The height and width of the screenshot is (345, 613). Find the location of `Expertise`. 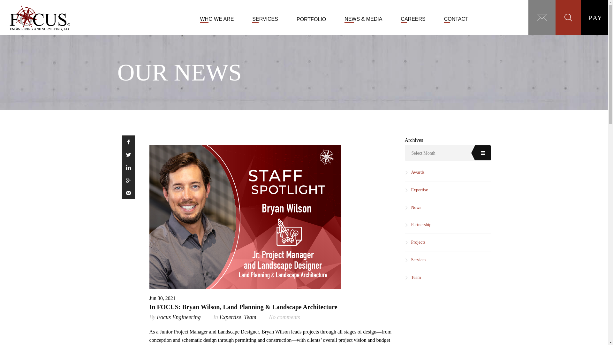

Expertise is located at coordinates (230, 317).